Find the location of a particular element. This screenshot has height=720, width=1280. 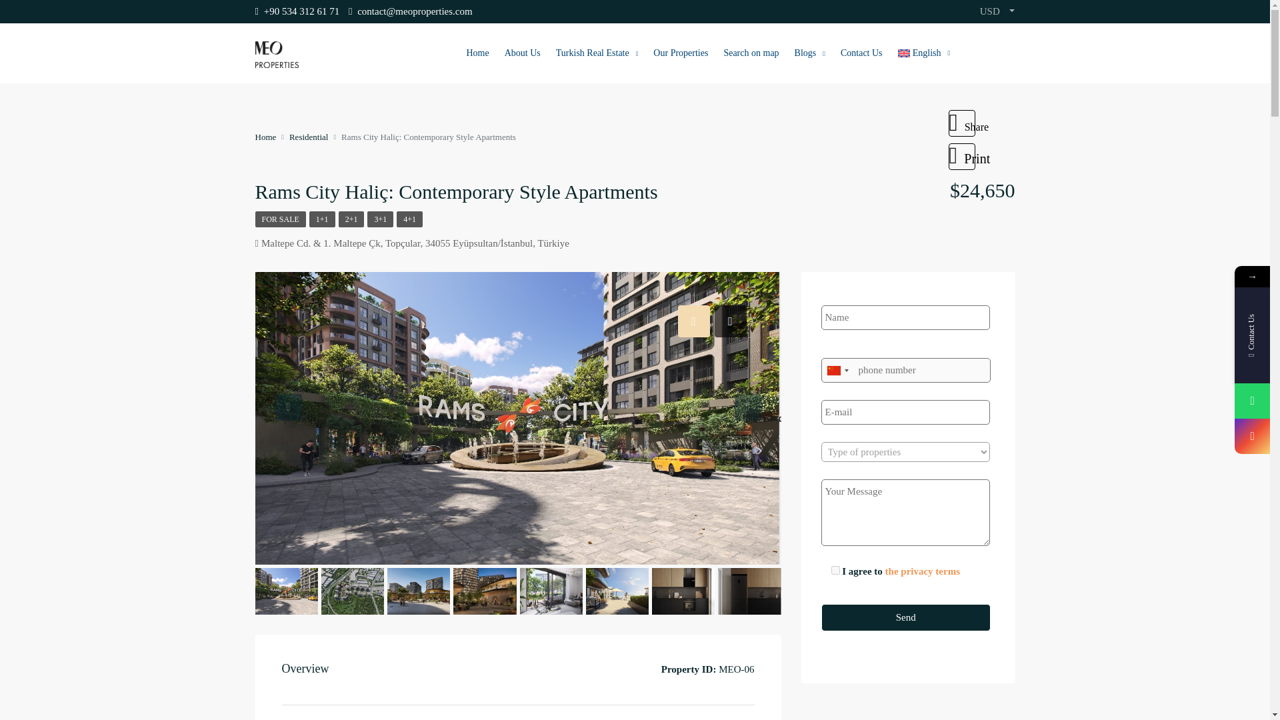

Home is located at coordinates (265, 136).